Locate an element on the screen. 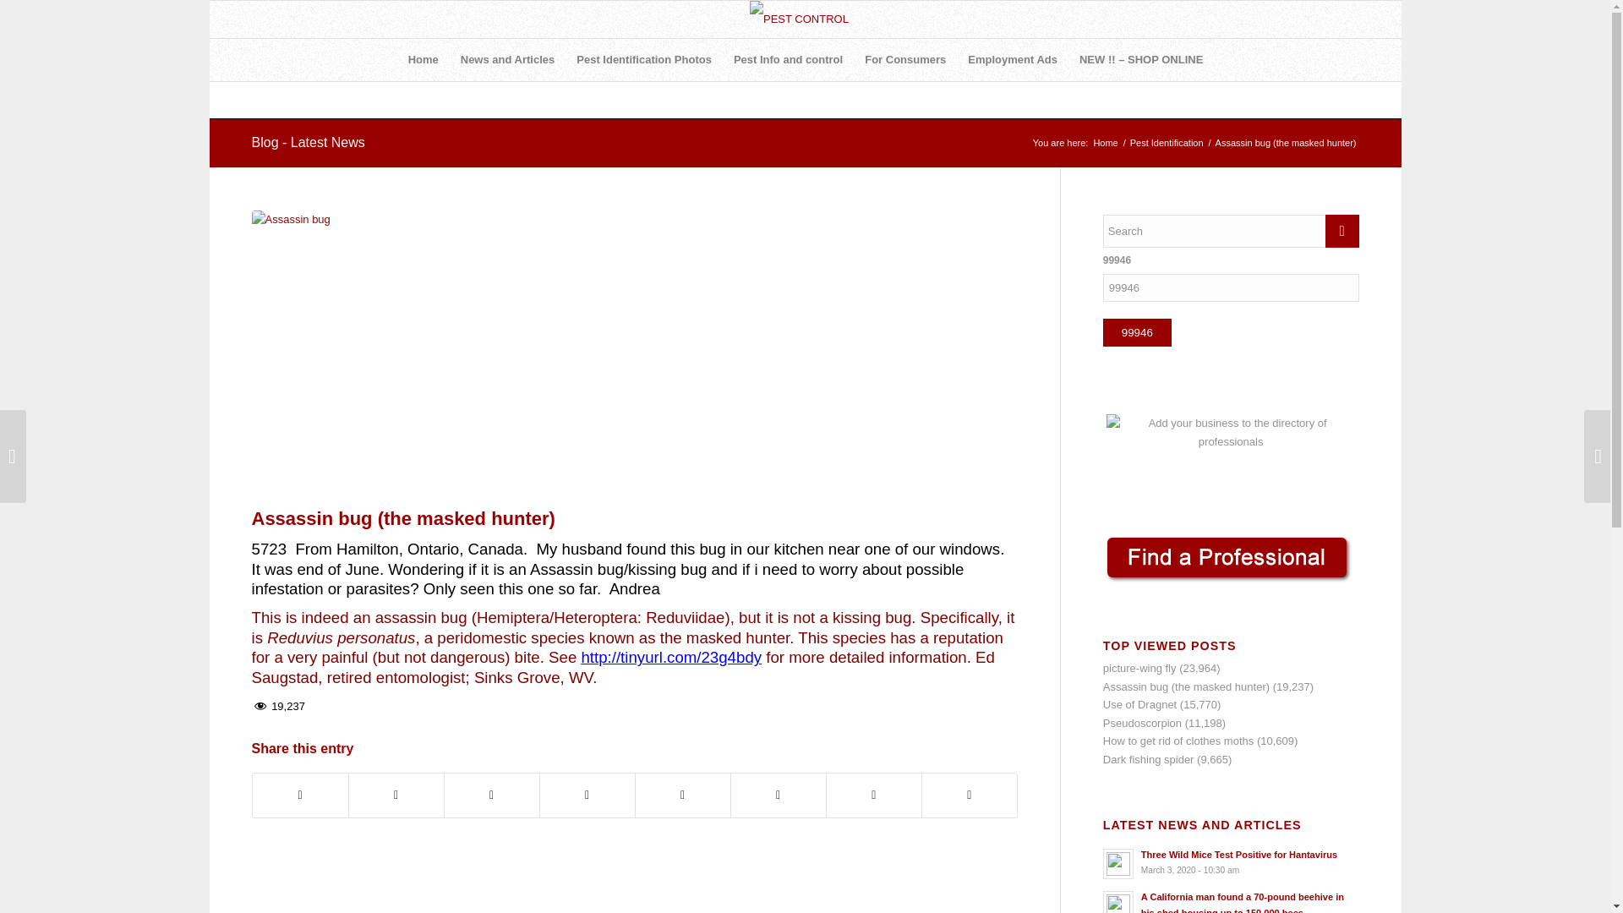  Pest Info and control is located at coordinates (788, 60).